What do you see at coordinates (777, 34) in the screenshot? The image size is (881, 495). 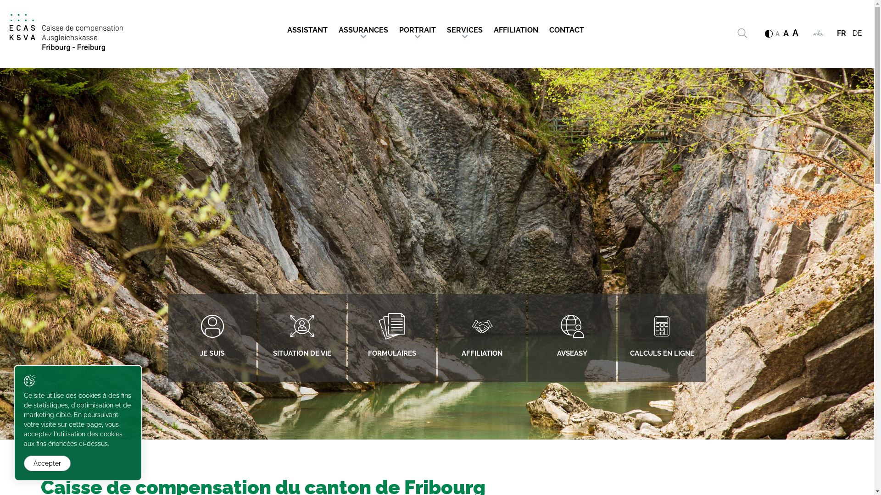 I see `A` at bounding box center [777, 34].